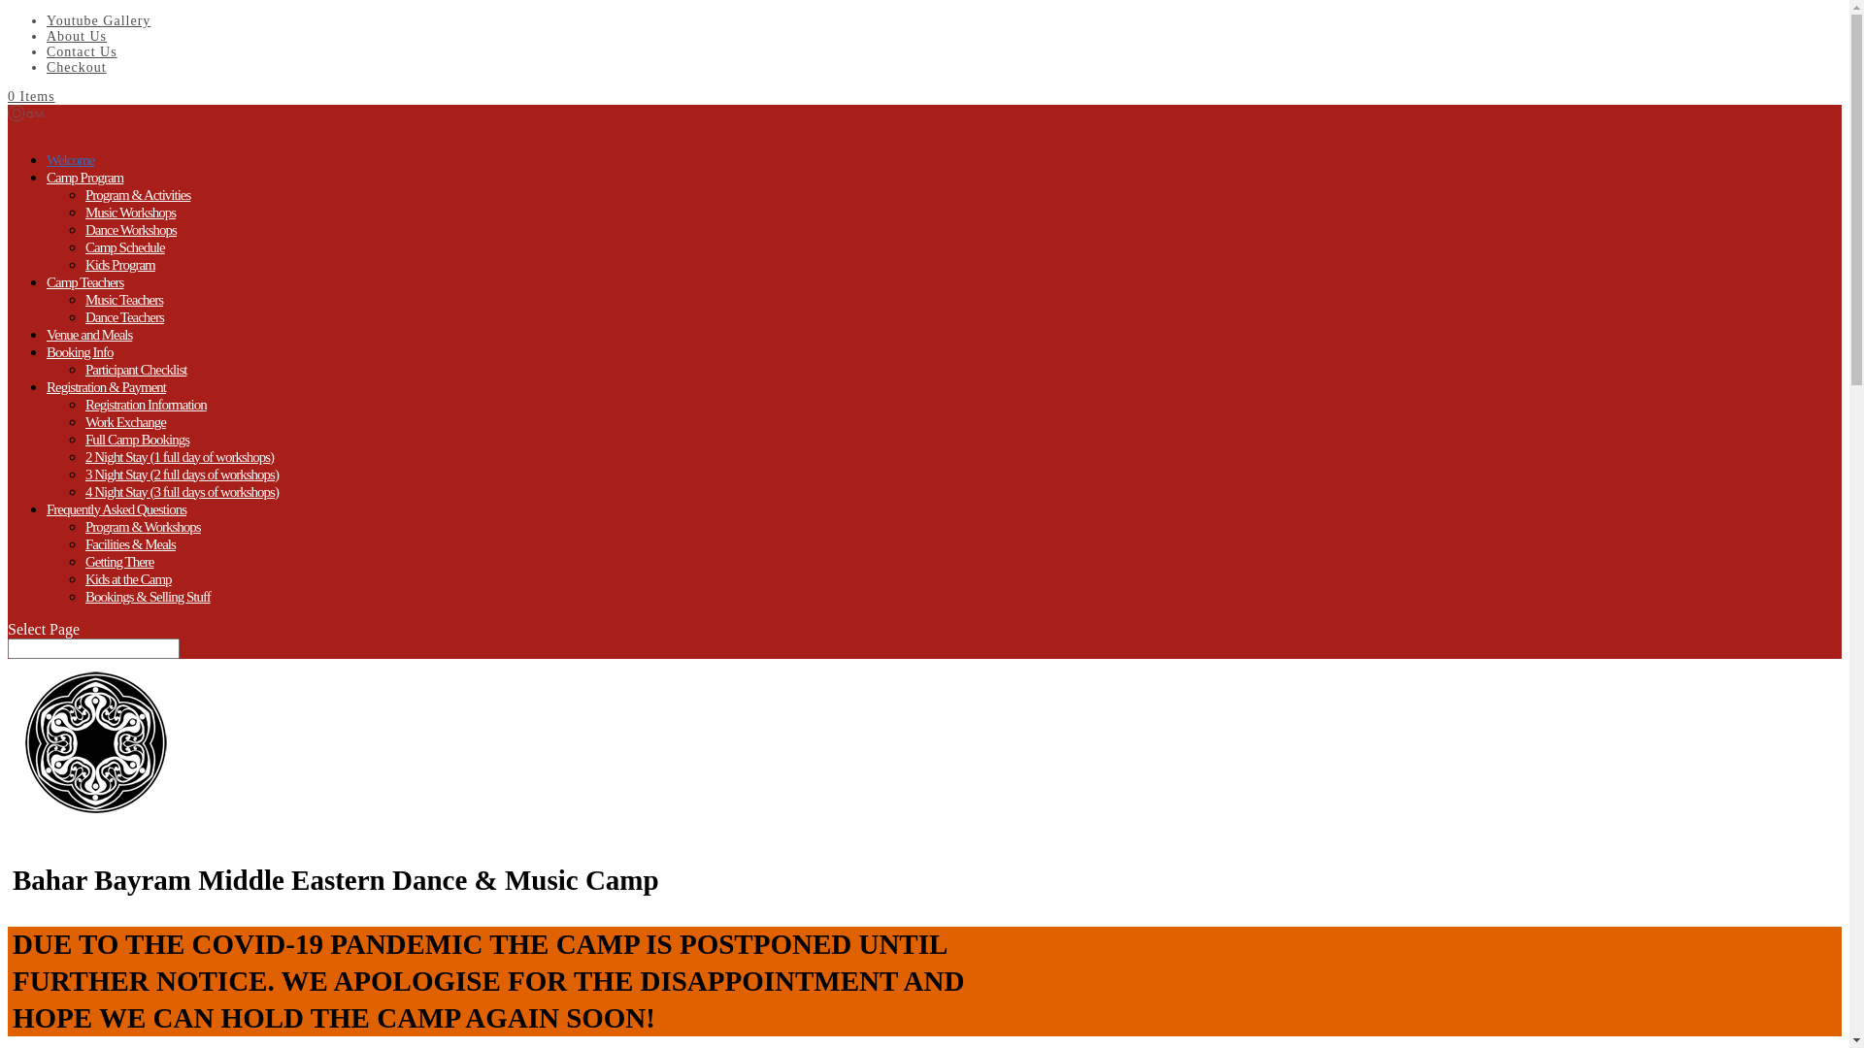  What do you see at coordinates (180, 456) in the screenshot?
I see `2 Night Stay (1 full day of workshops)` at bounding box center [180, 456].